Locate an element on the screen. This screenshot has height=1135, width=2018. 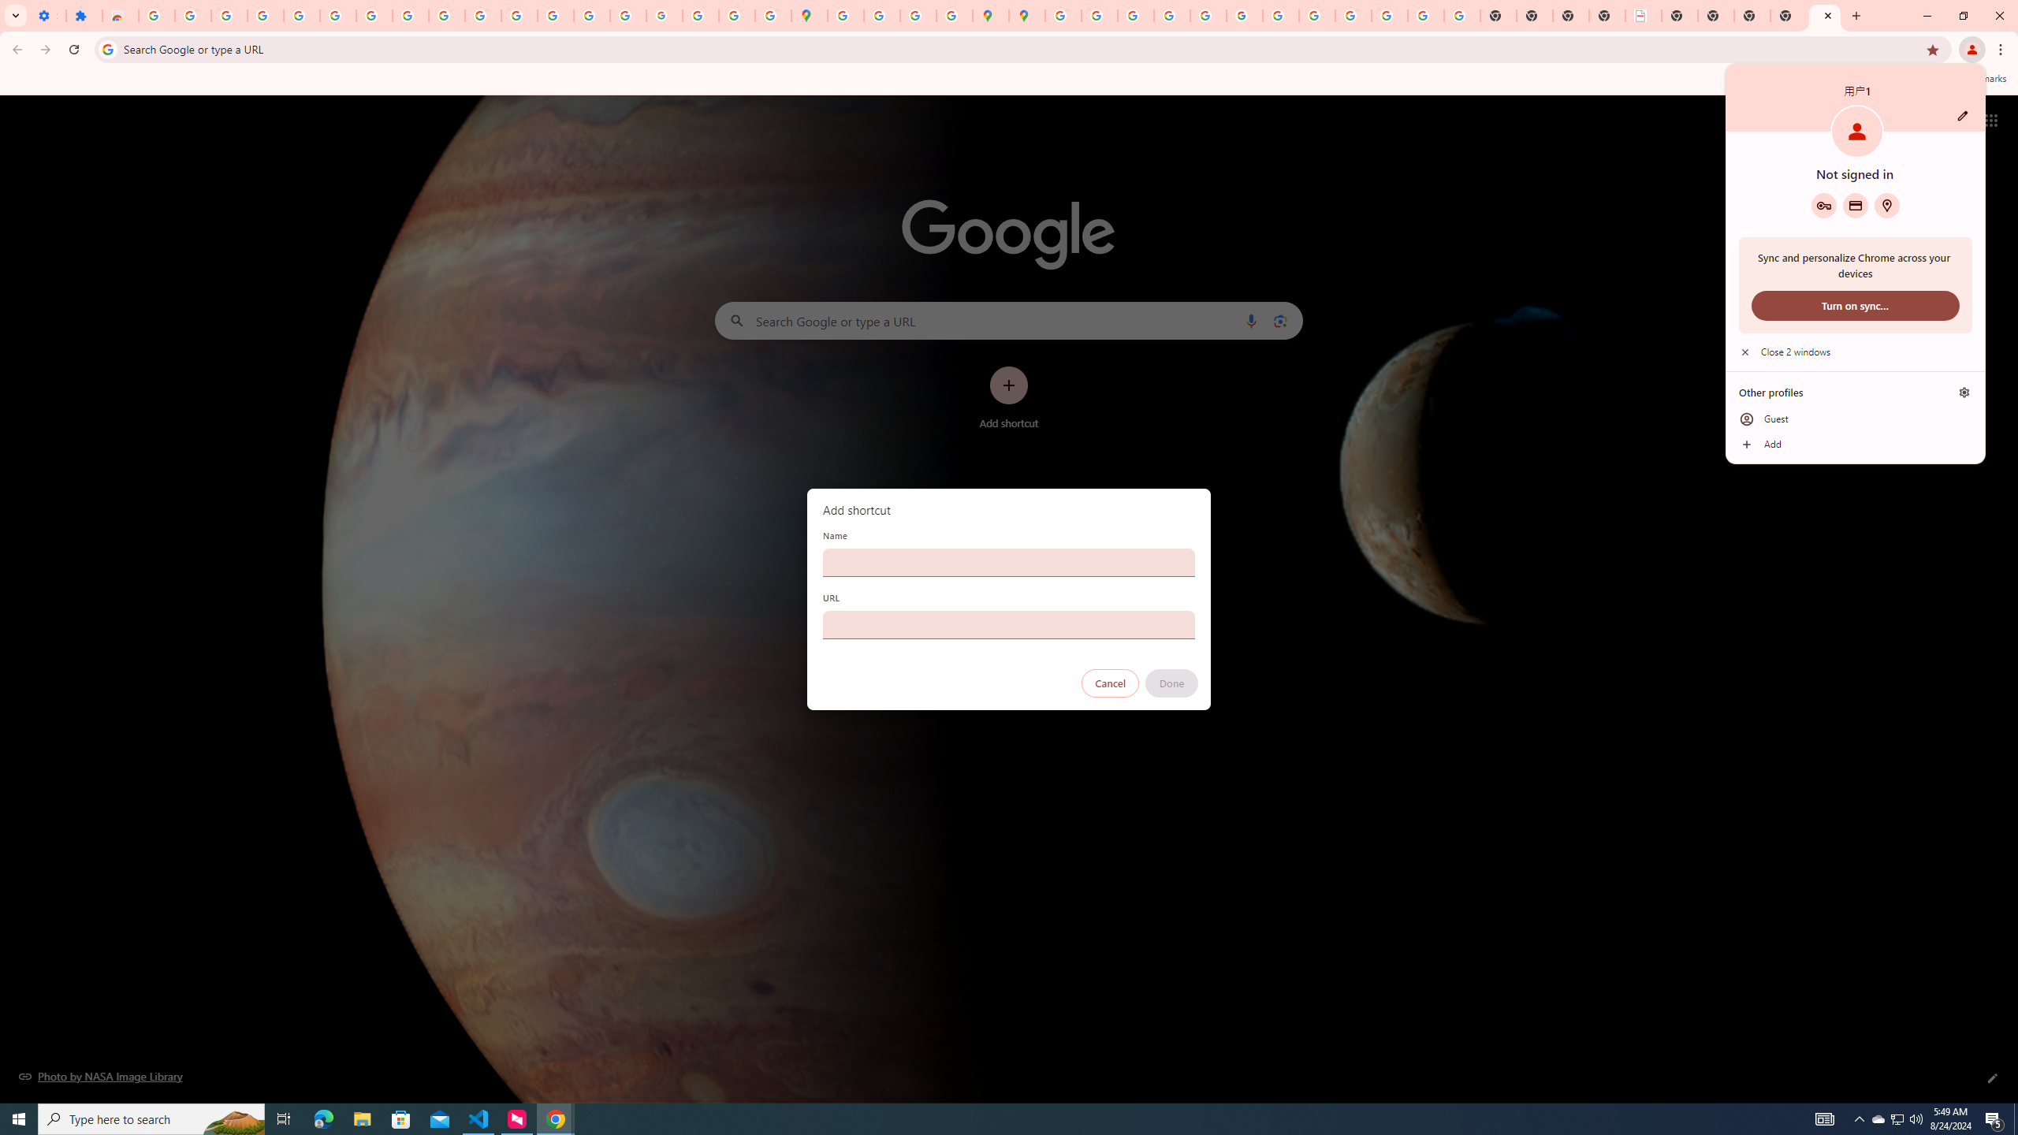
Sign in - Google Accounts is located at coordinates (337, 16).